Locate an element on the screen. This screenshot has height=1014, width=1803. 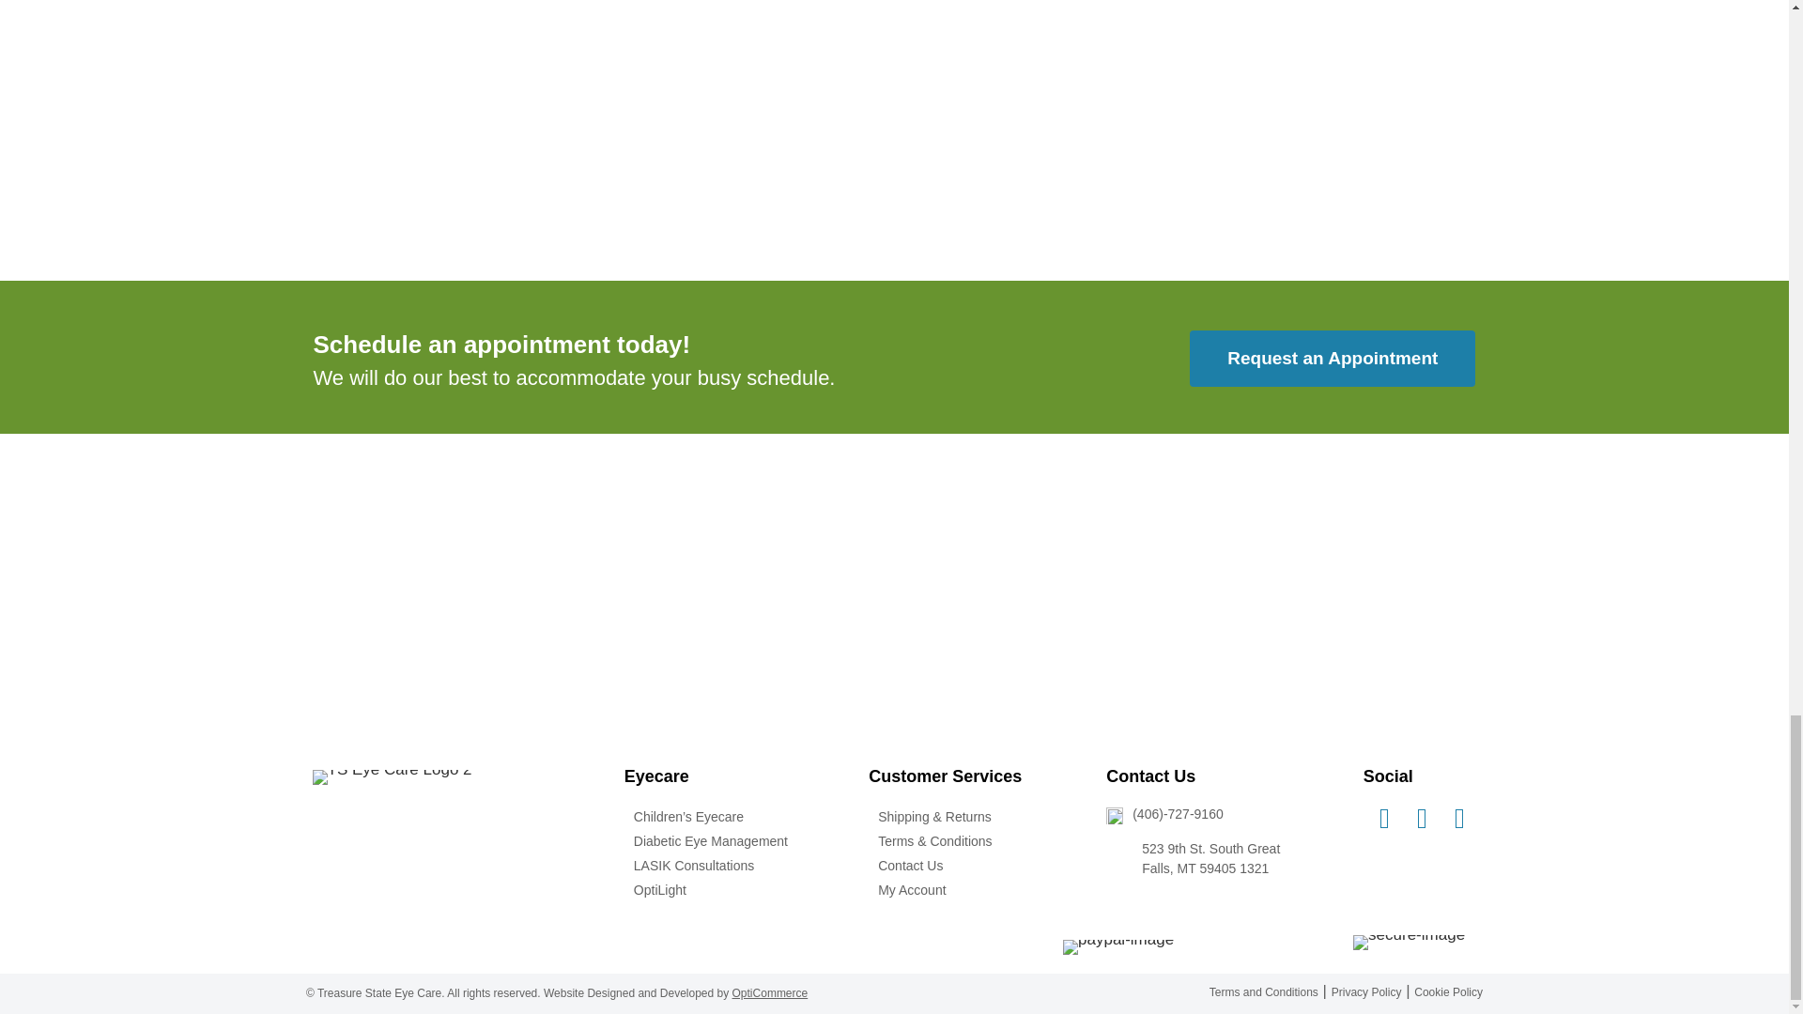
secure-image is located at coordinates (1409, 942).